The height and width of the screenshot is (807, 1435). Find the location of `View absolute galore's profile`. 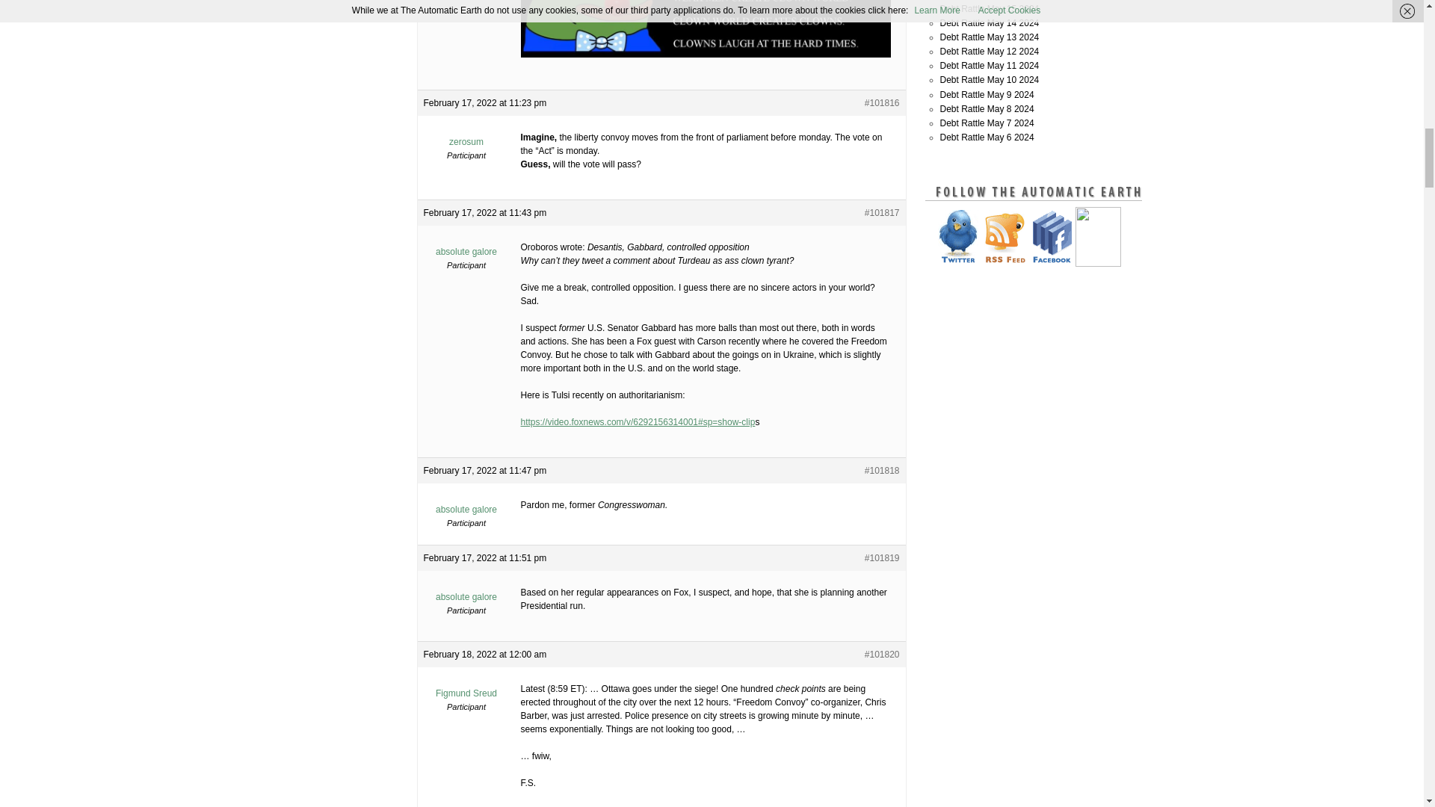

View absolute galore's profile is located at coordinates (466, 504).